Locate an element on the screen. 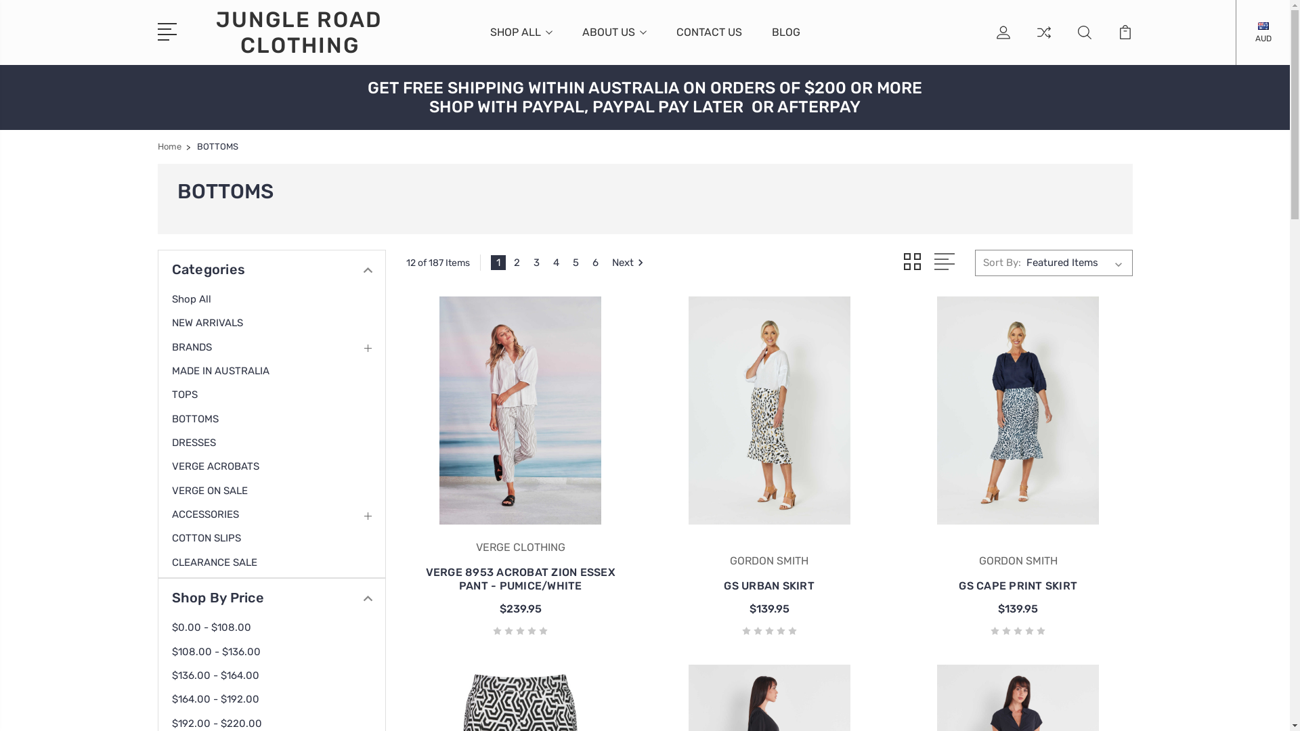 The image size is (1300, 731). Compare is located at coordinates (1043, 40).